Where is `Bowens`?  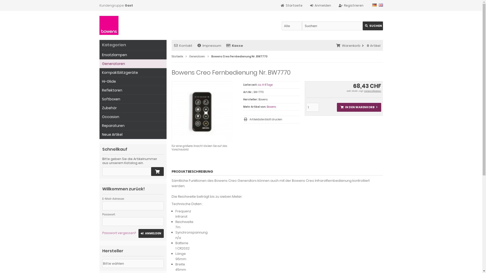
Bowens is located at coordinates (271, 107).